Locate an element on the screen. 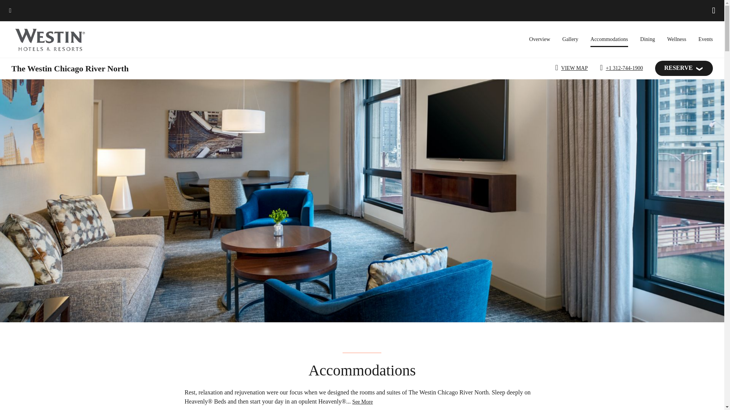 This screenshot has height=410, width=730. Accommodations is located at coordinates (609, 42).